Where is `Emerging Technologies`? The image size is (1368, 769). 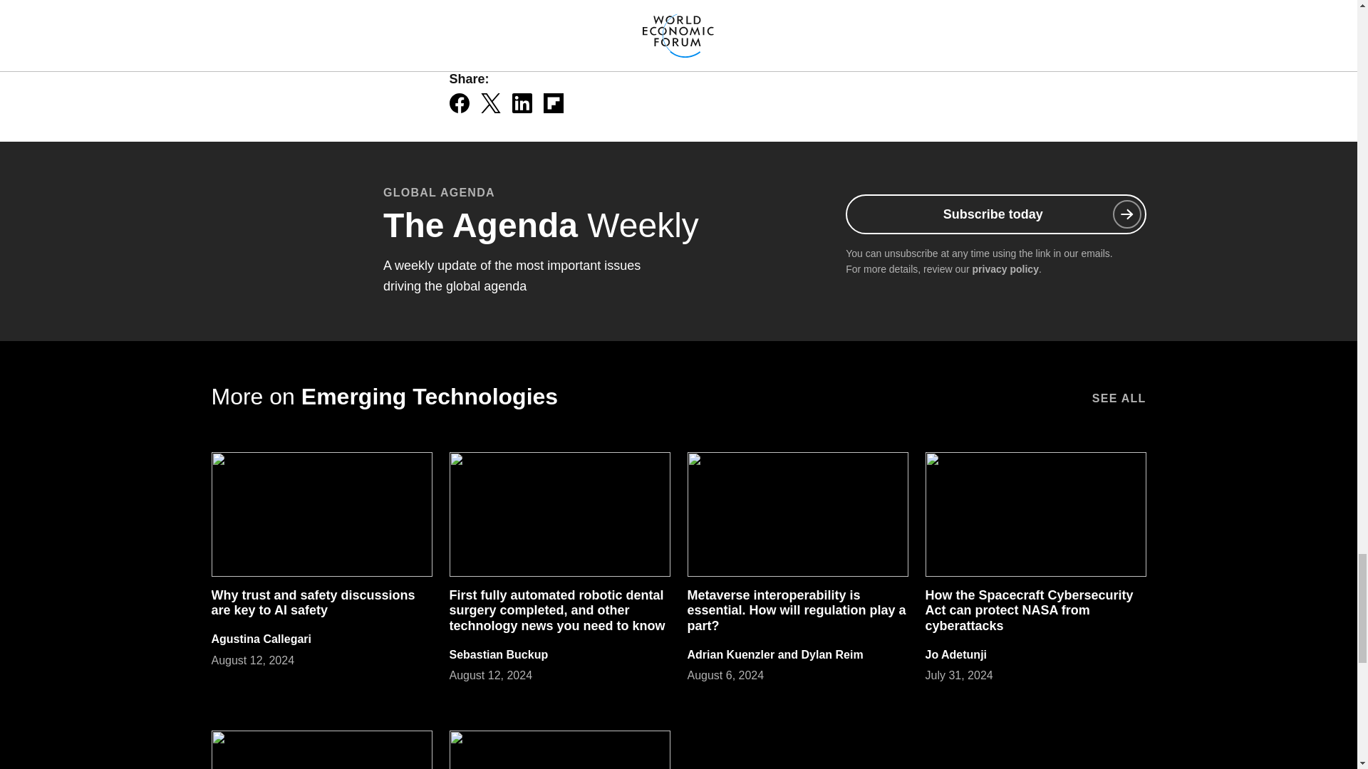
Emerging Technologies is located at coordinates (522, 1).